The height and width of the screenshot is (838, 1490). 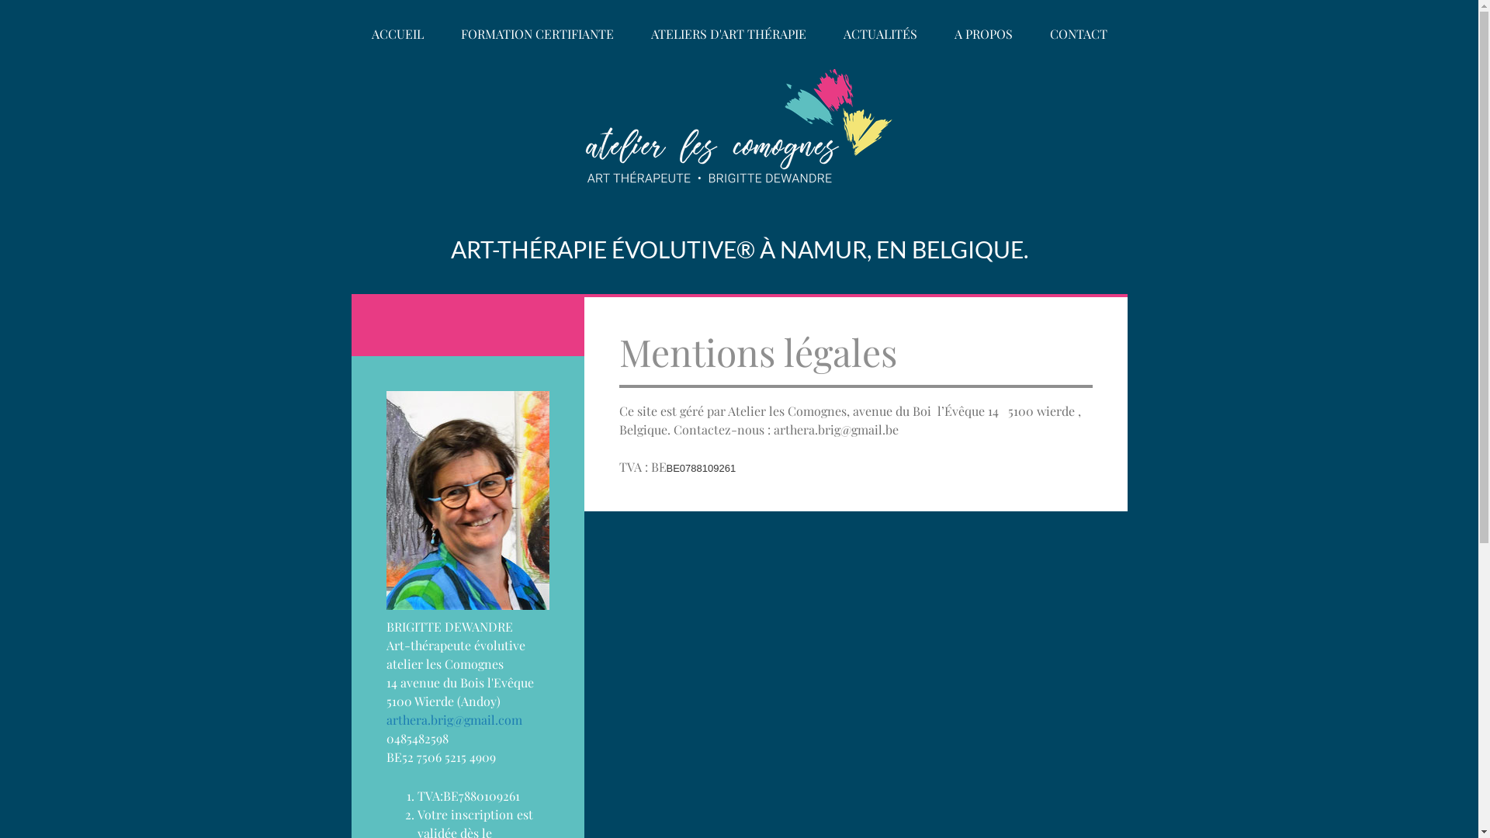 I want to click on FORMATION CERTIFIANTE, so click(x=537, y=36).